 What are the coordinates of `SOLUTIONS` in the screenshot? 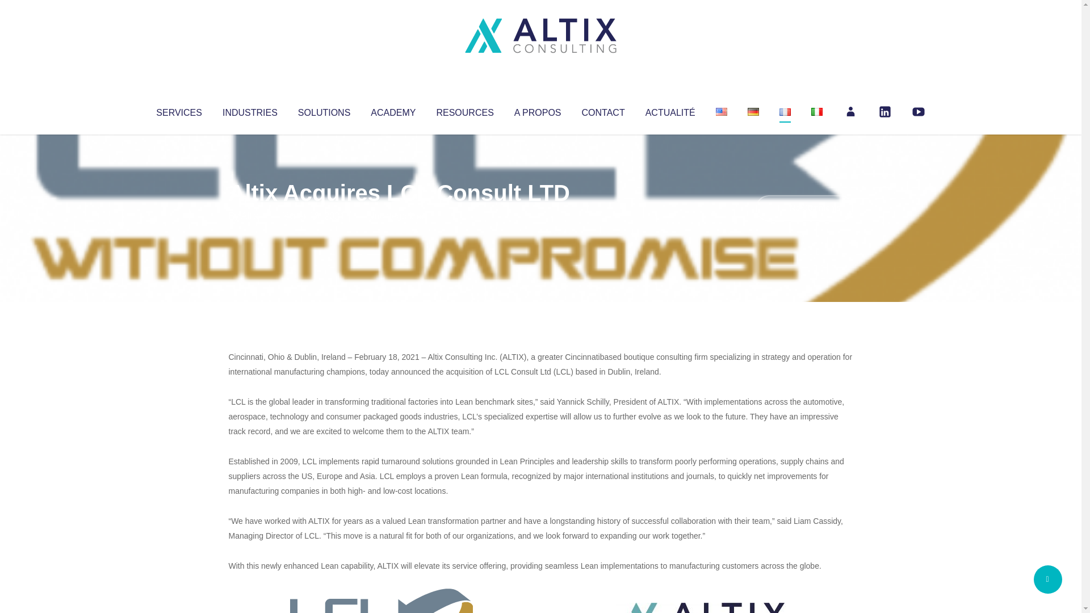 It's located at (324, 110).